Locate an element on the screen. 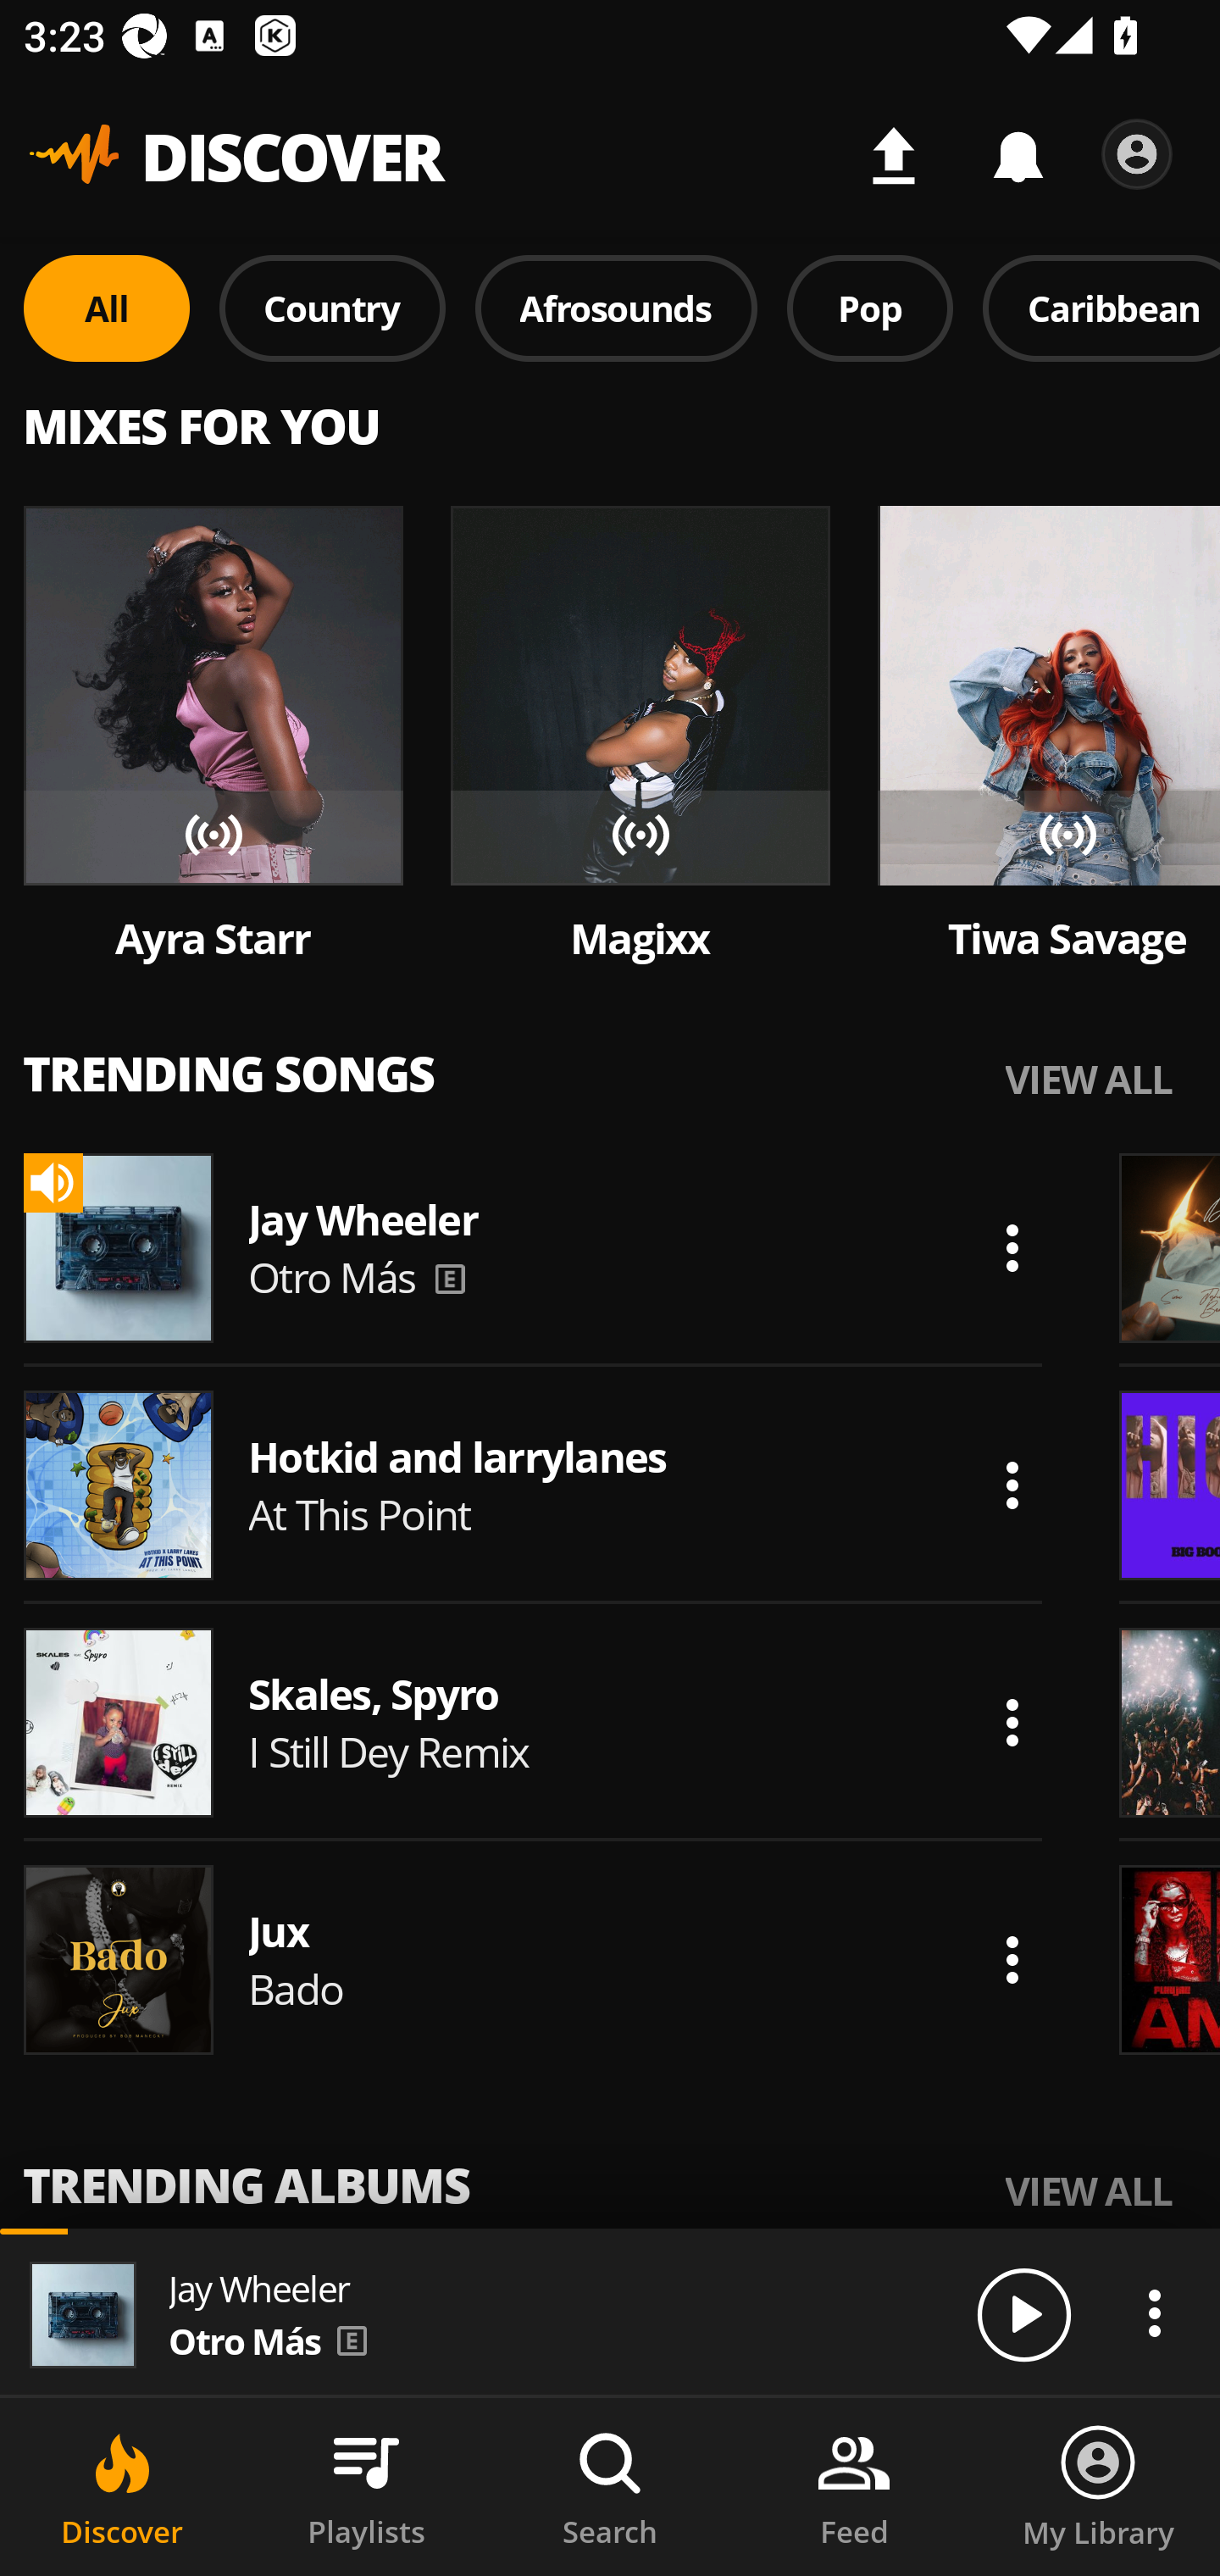 The width and height of the screenshot is (1220, 2576). Actions is located at coordinates (1012, 1960).